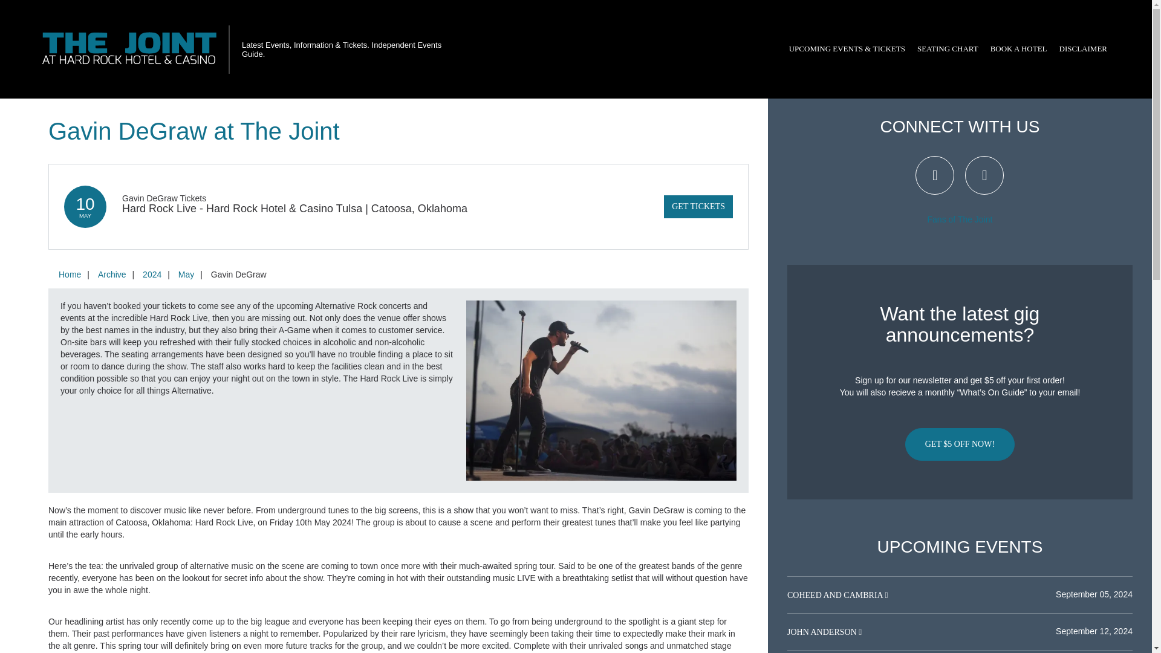  Describe the element at coordinates (164, 198) in the screenshot. I see `Gavin DeGraw Tickets` at that location.